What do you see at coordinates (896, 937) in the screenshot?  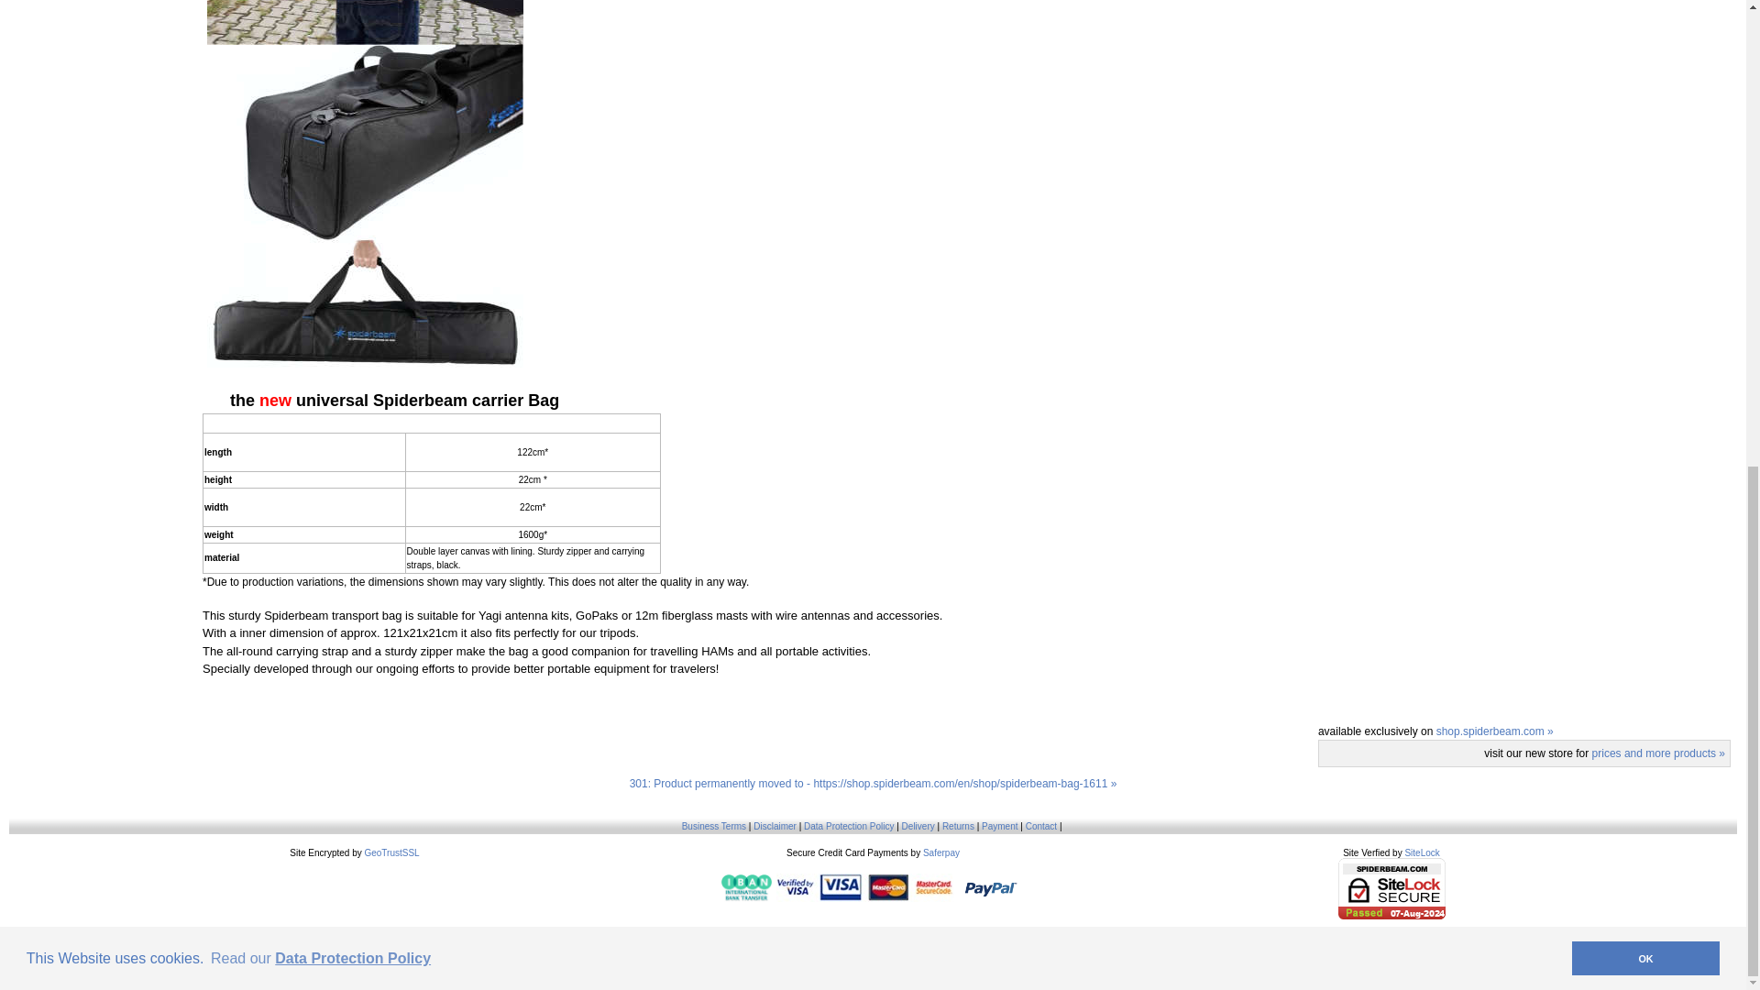 I see `OCTIC` at bounding box center [896, 937].